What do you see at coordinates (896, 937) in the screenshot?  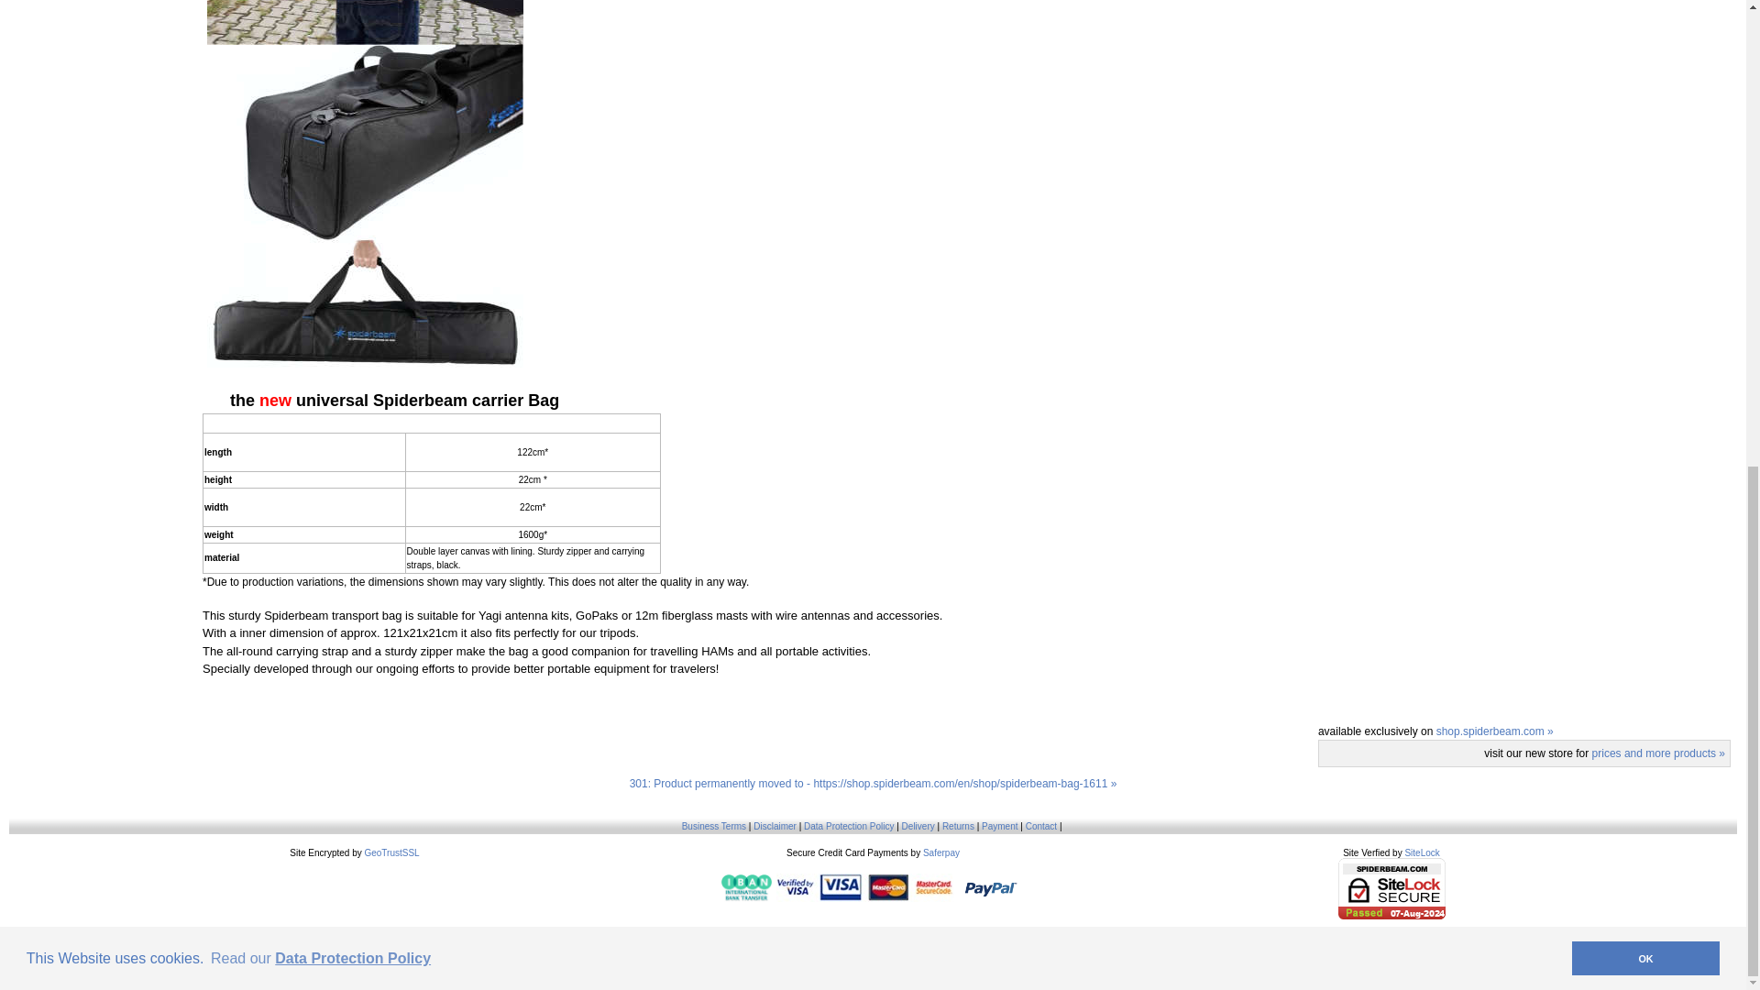 I see `OCTIC` at bounding box center [896, 937].